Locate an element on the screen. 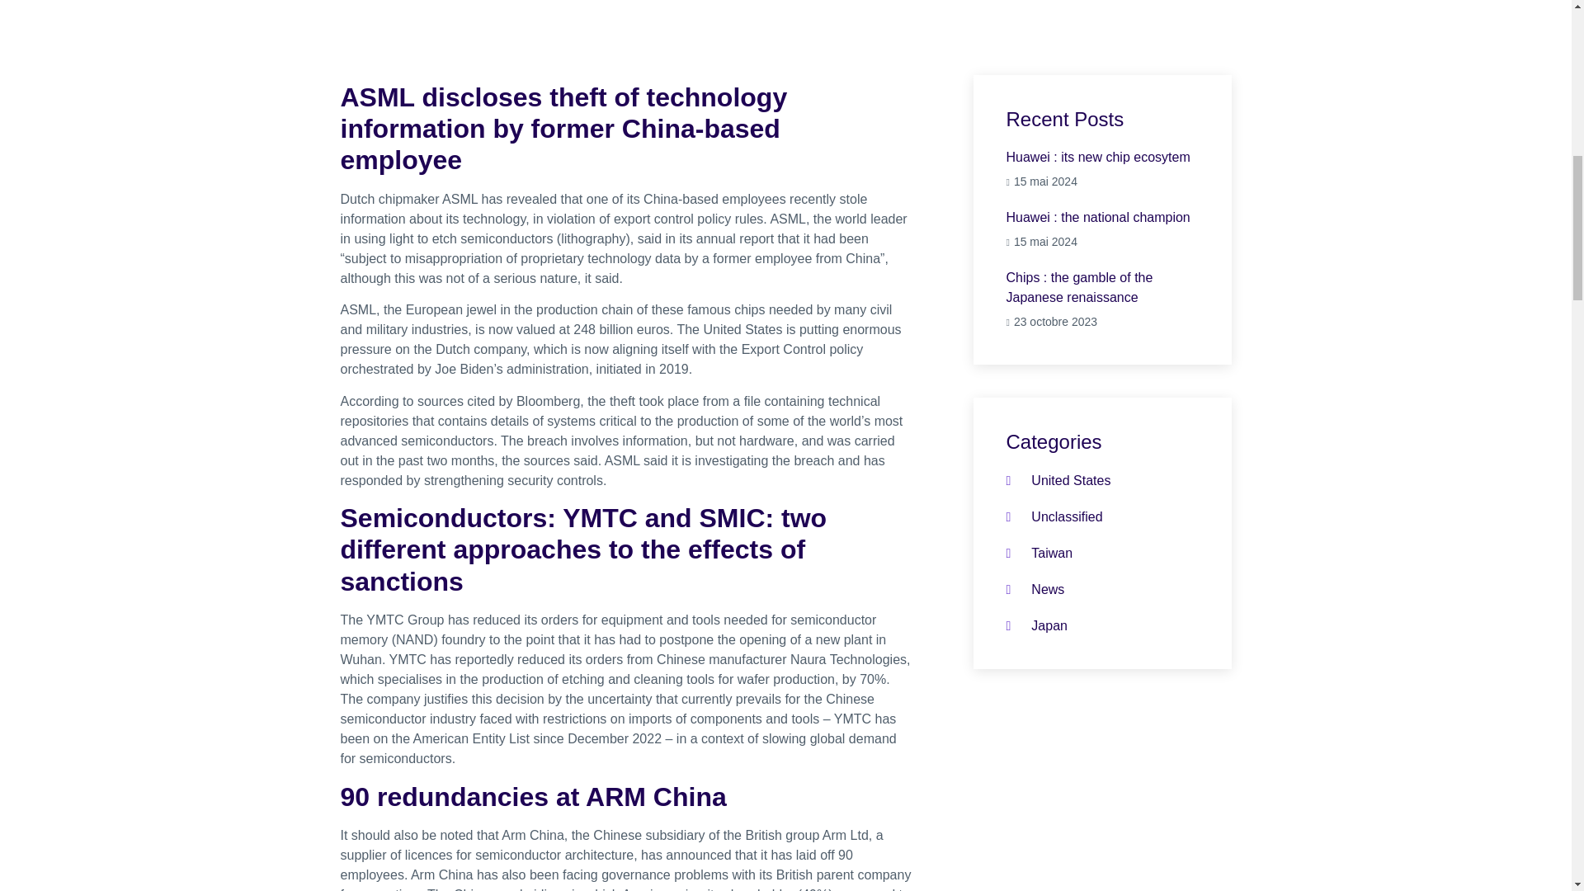 The width and height of the screenshot is (1584, 891). Taiwan is located at coordinates (1039, 553).